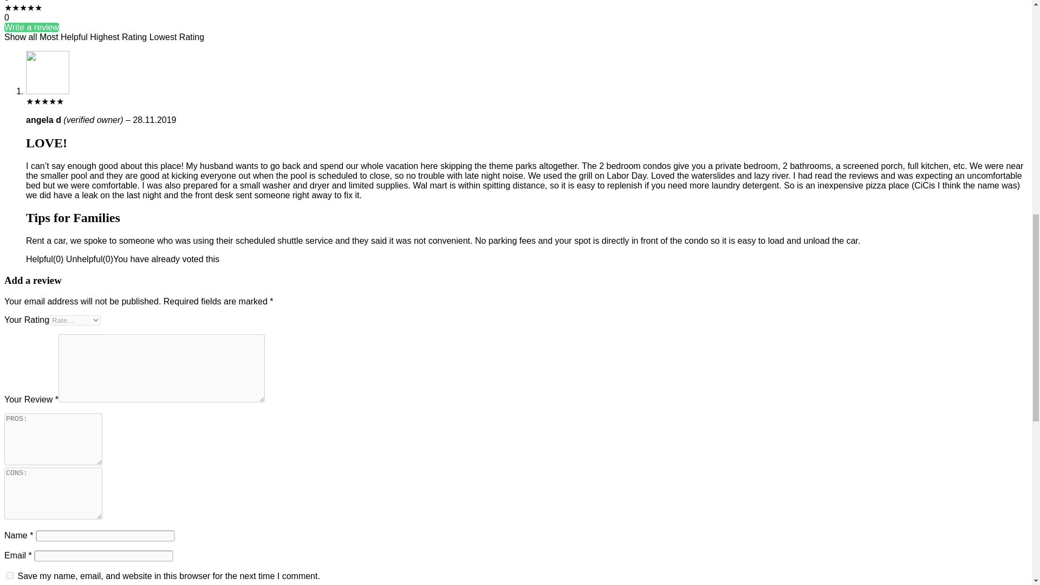  Describe the element at coordinates (10, 575) in the screenshot. I see `yes` at that location.